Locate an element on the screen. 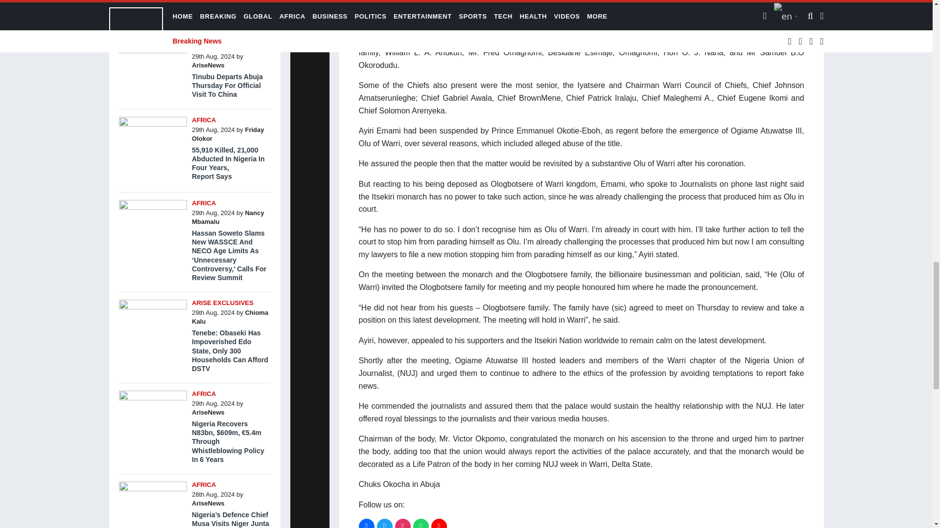 The width and height of the screenshot is (940, 528). WhatsApp is located at coordinates (421, 523).